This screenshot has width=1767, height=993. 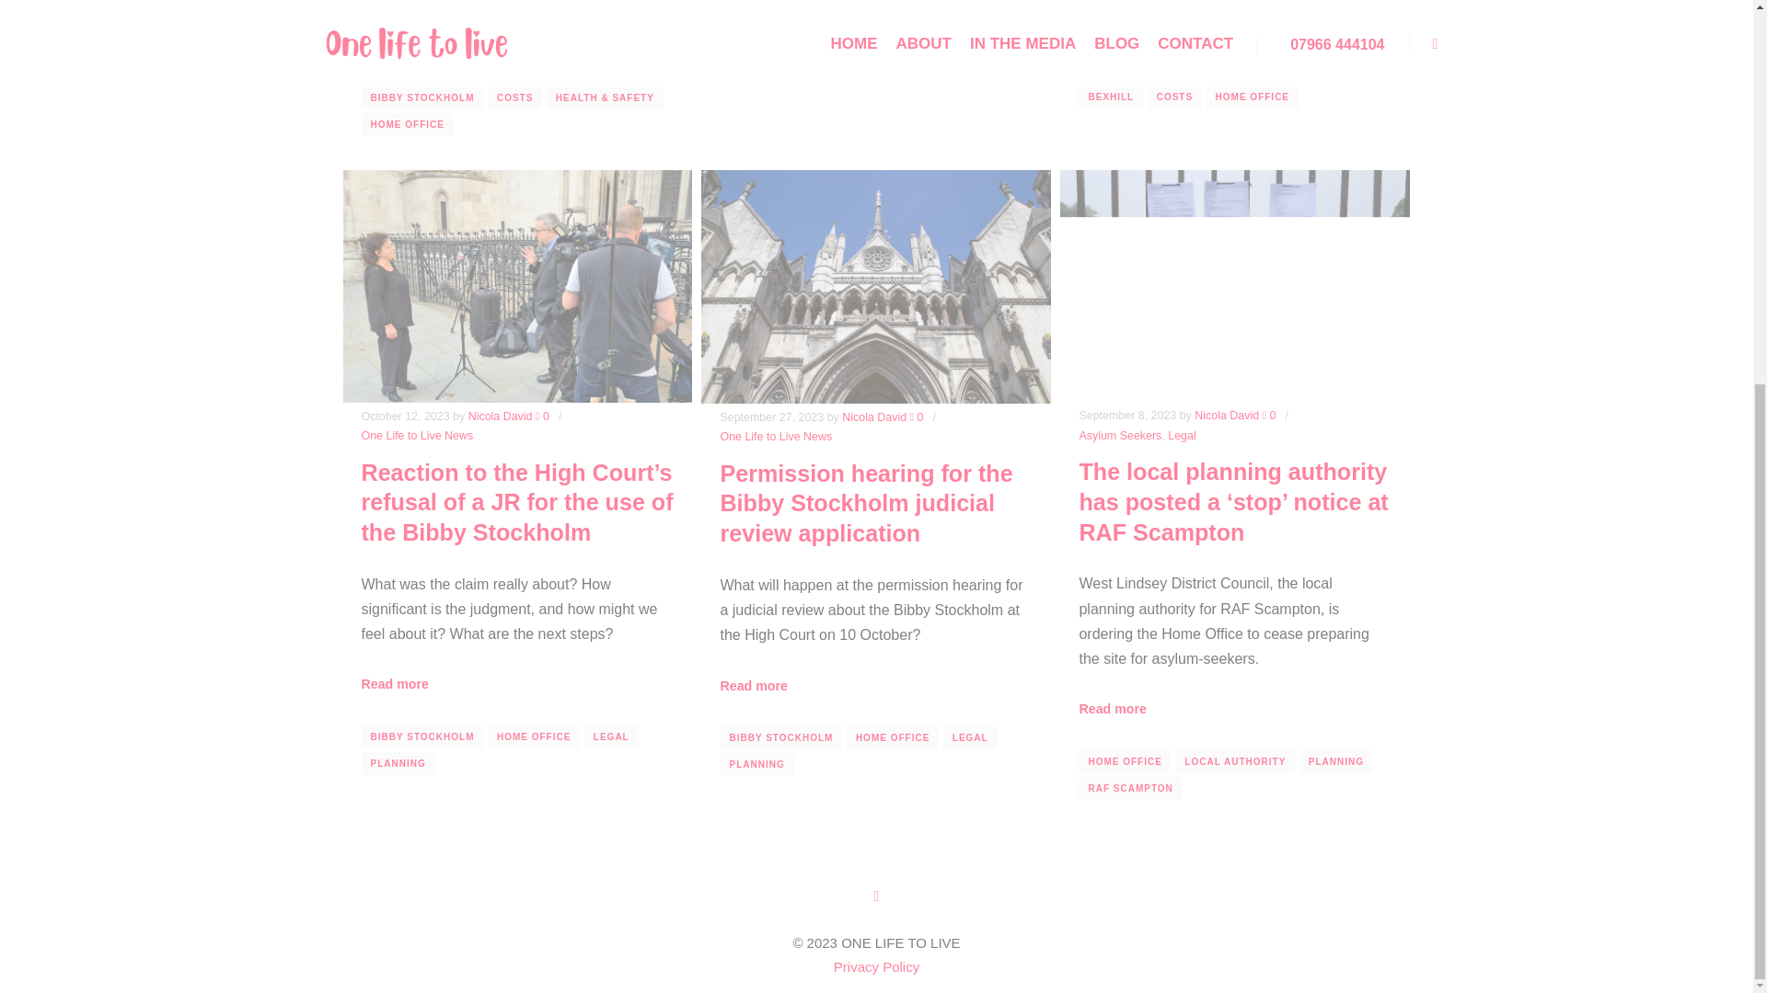 I want to click on View all posts by Nicola David, so click(x=874, y=417).